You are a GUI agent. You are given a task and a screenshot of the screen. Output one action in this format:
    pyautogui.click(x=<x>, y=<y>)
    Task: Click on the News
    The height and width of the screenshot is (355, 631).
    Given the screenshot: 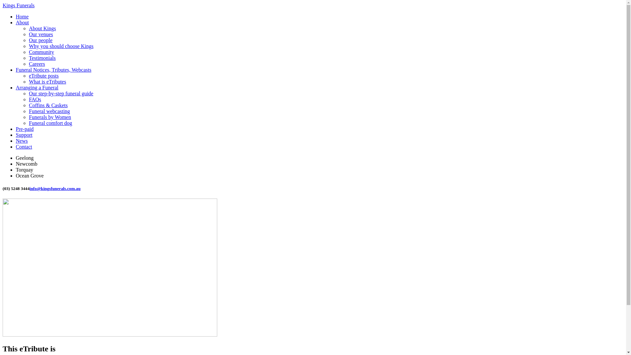 What is the action you would take?
    pyautogui.click(x=22, y=141)
    